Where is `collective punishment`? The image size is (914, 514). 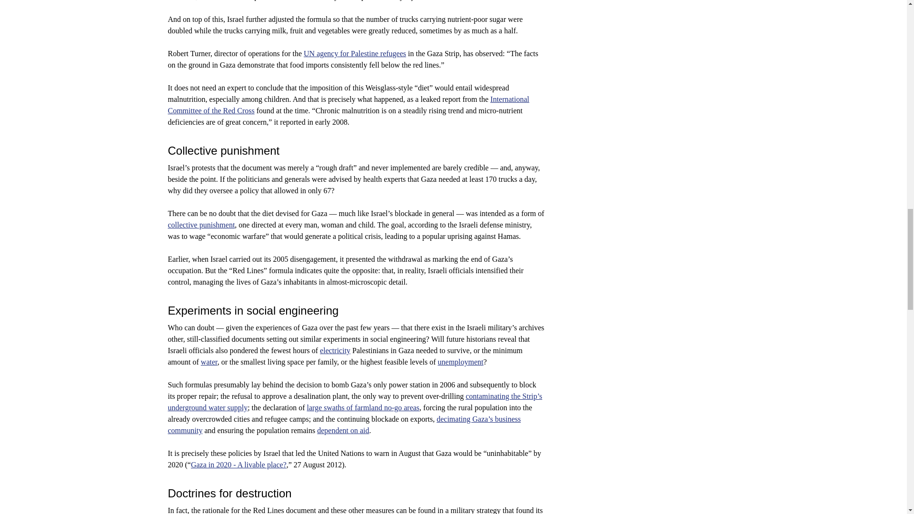 collective punishment is located at coordinates (201, 225).